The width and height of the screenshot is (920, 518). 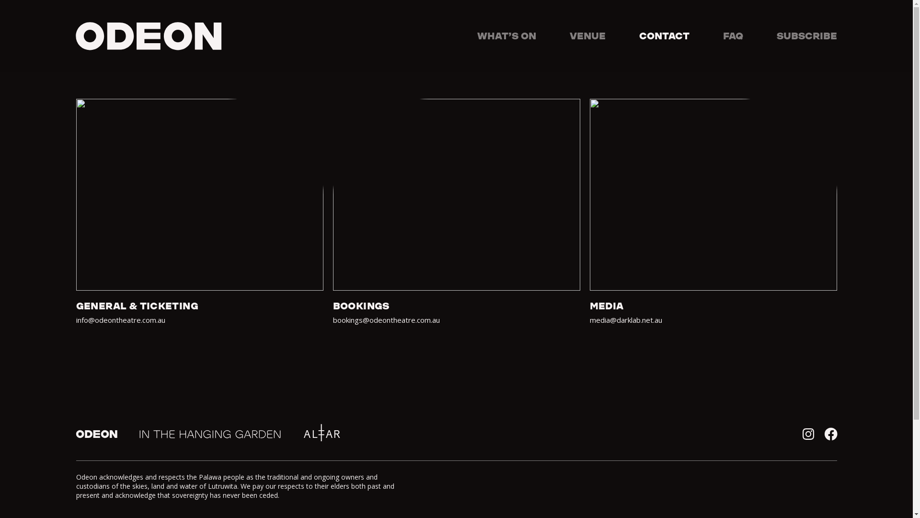 I want to click on CONTACT, so click(x=664, y=36).